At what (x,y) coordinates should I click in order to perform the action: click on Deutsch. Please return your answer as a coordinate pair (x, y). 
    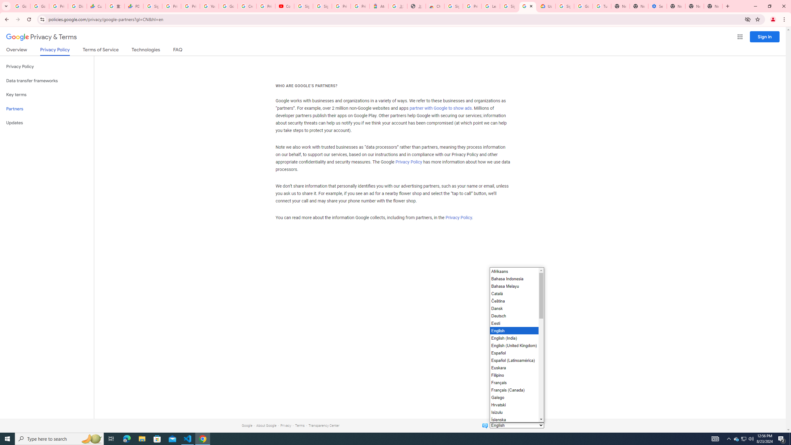
    Looking at the image, I should click on (514, 316).